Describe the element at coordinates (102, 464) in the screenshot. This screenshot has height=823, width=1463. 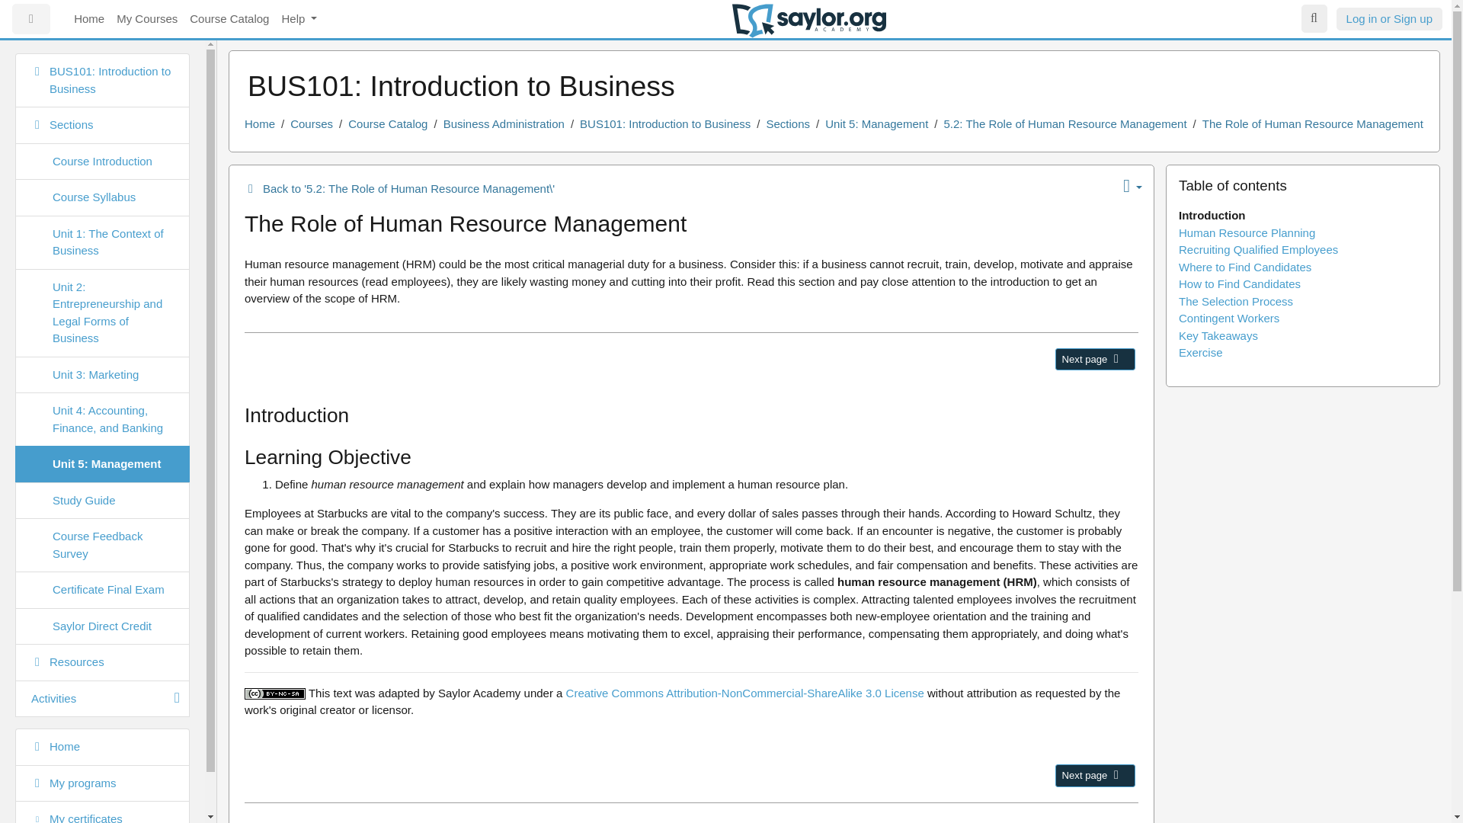
I see `Unit 5: Management` at that location.